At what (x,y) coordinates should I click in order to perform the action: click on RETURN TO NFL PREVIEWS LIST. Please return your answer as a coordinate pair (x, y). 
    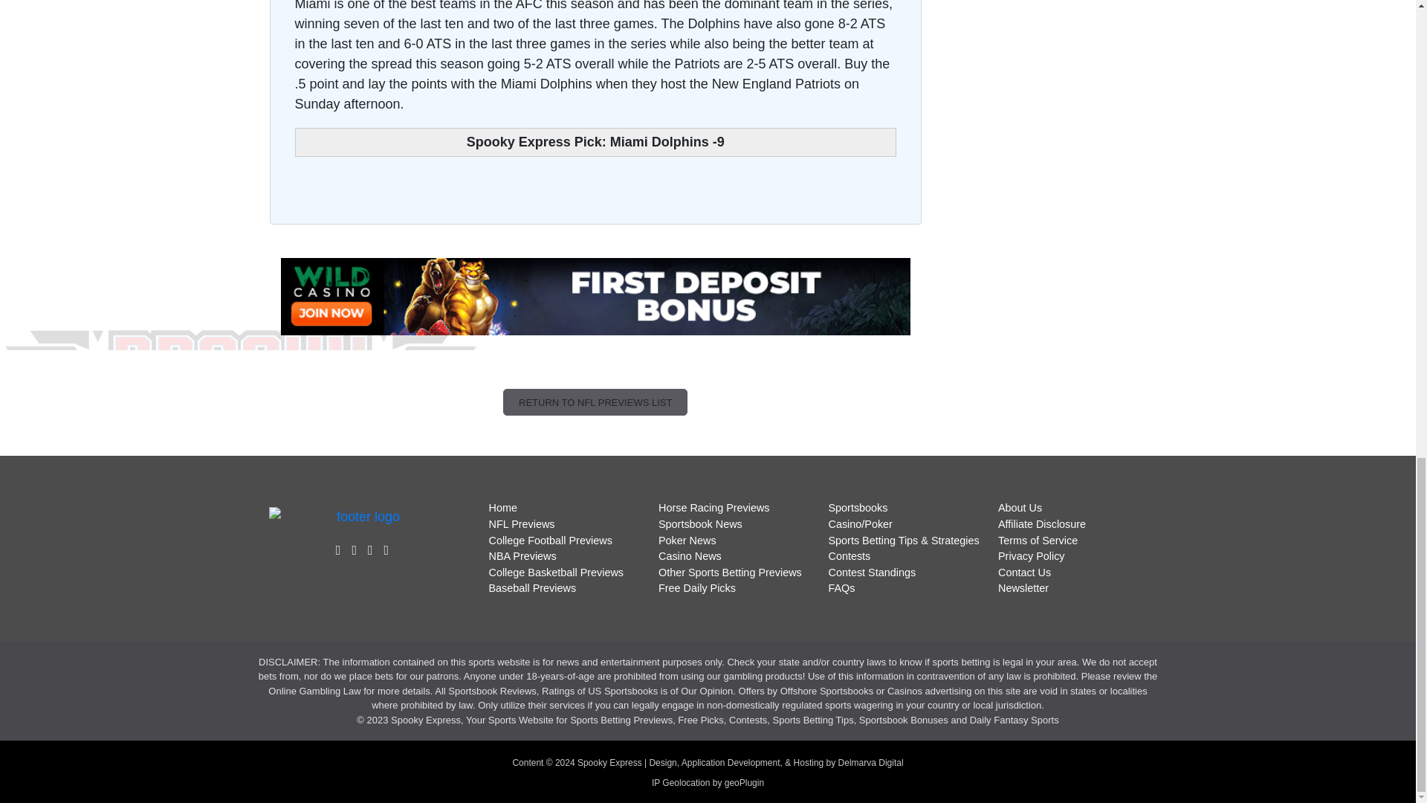
    Looking at the image, I should click on (595, 401).